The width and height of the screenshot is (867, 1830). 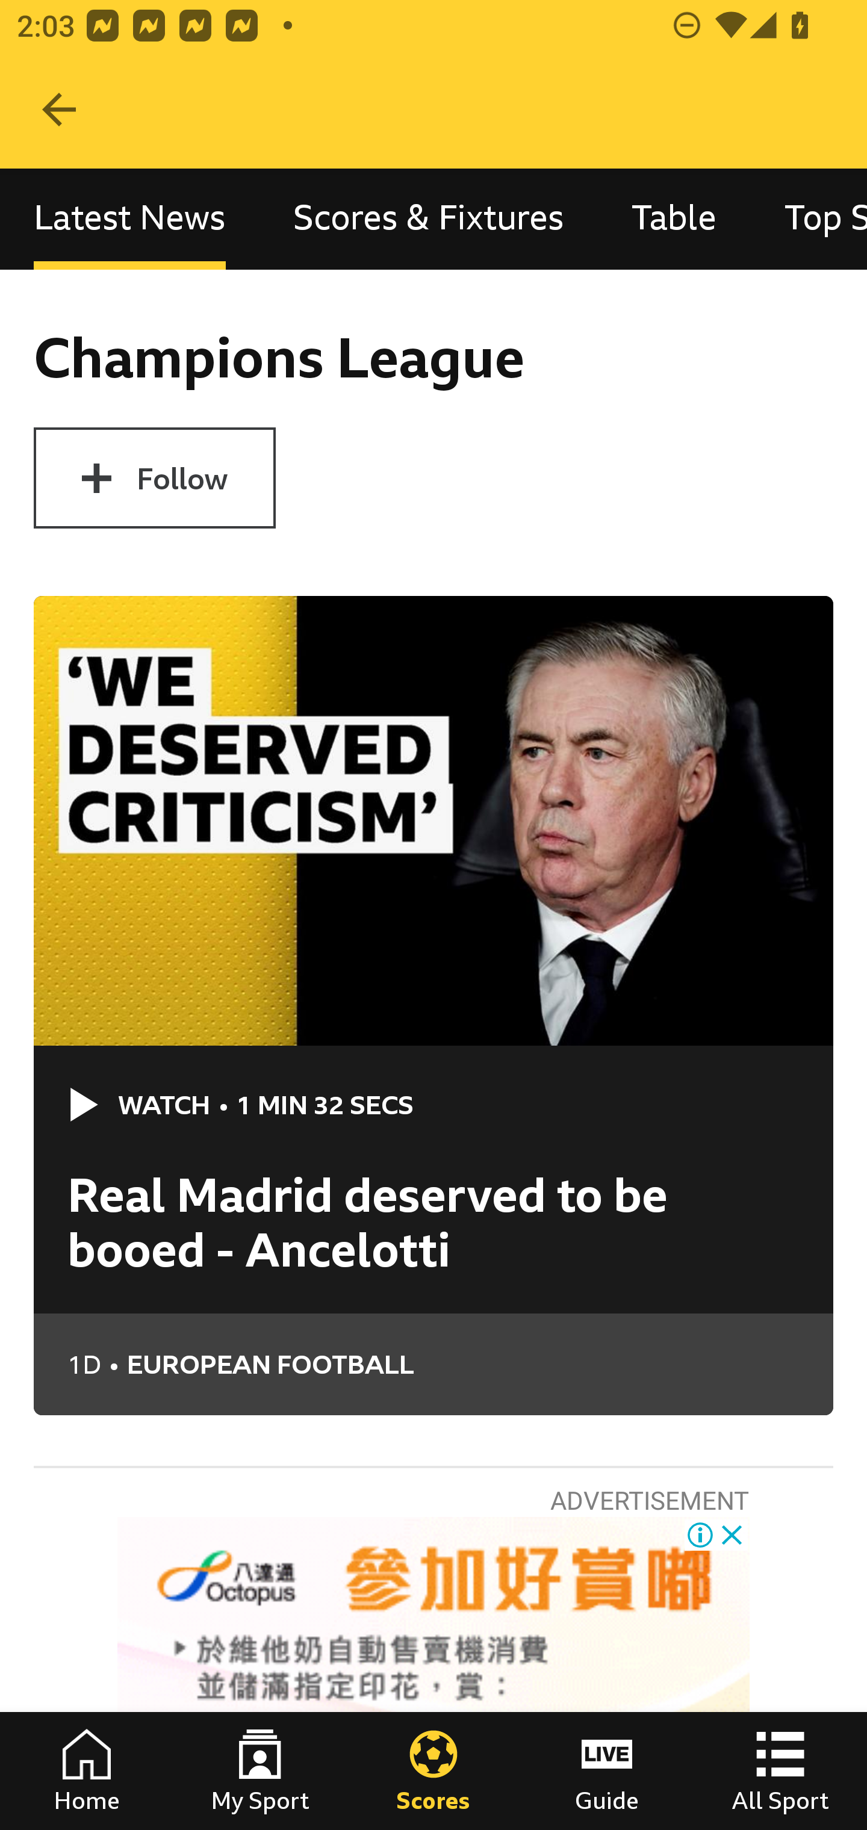 What do you see at coordinates (87, 1771) in the screenshot?
I see `Home` at bounding box center [87, 1771].